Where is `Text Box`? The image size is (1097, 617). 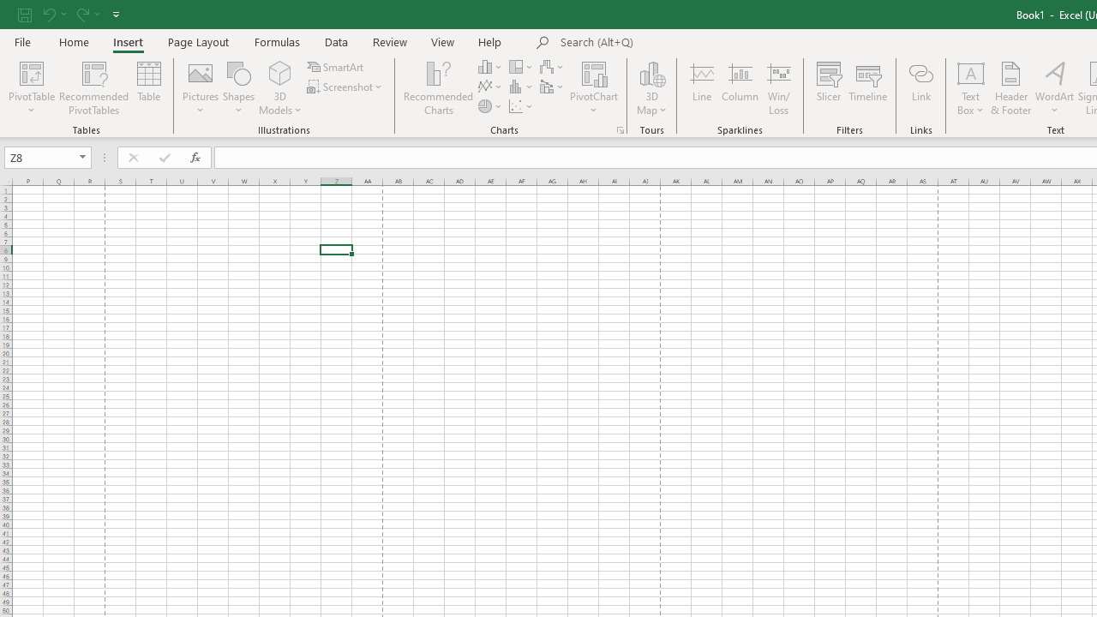 Text Box is located at coordinates (971, 87).